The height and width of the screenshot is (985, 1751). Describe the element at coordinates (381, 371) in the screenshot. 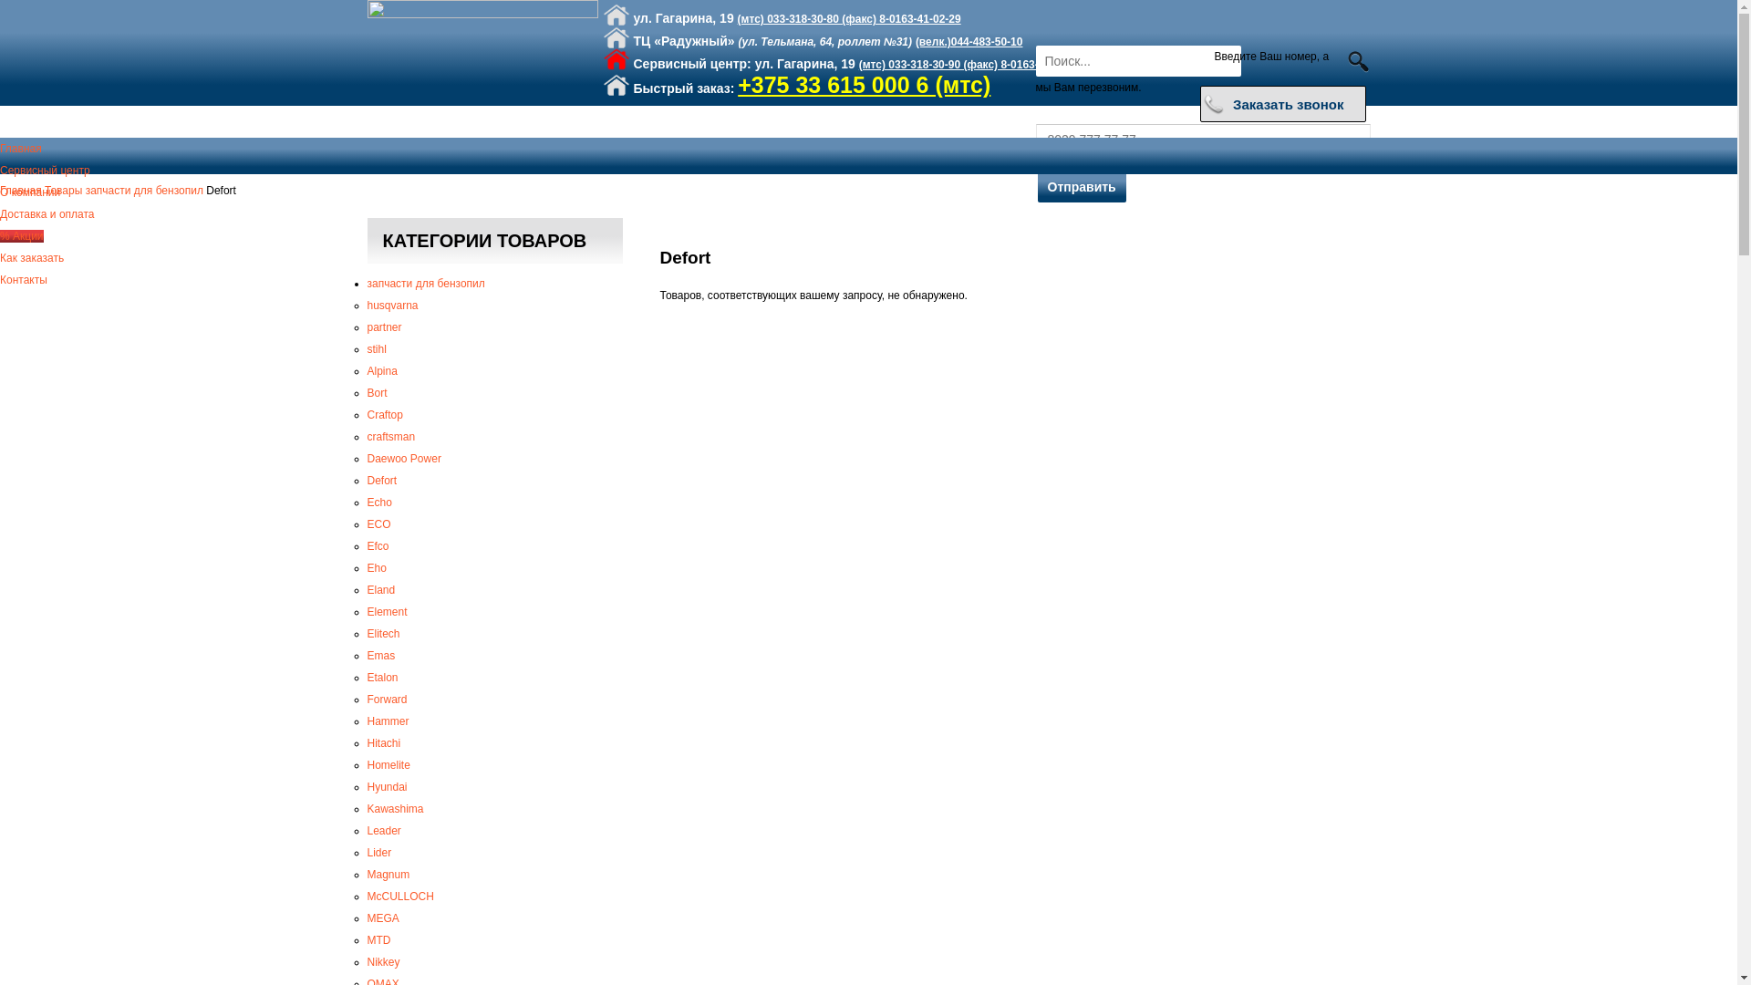

I see `Alpina` at that location.